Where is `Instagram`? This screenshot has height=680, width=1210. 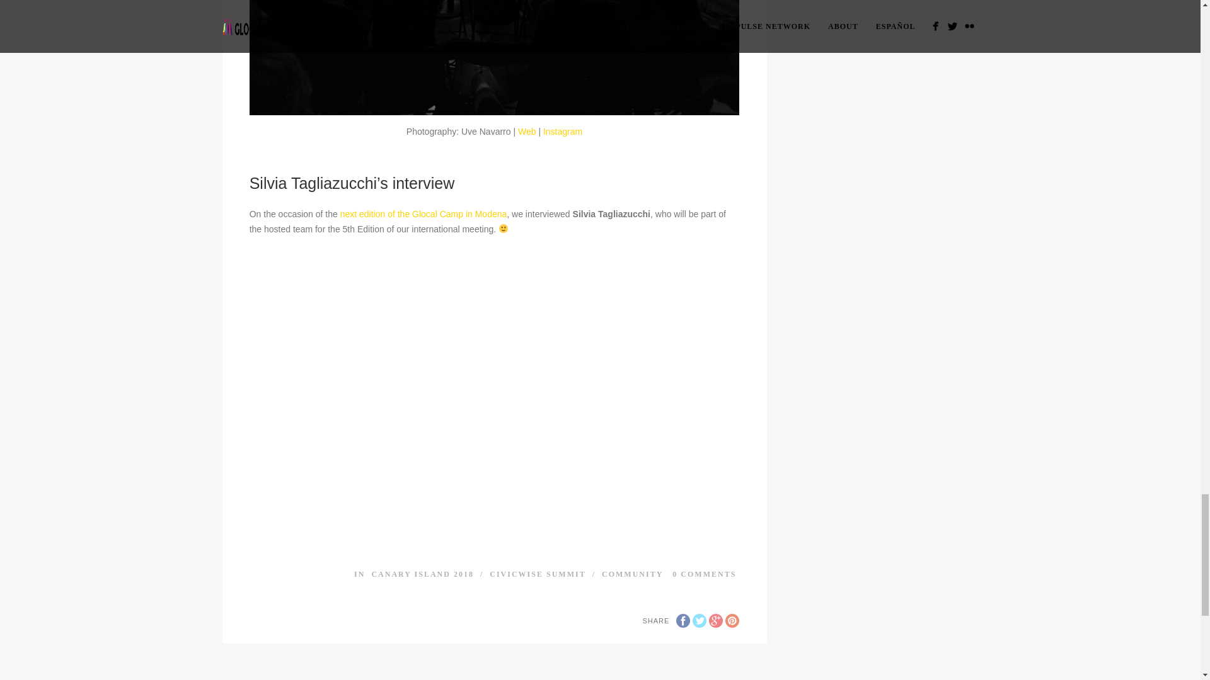
Instagram is located at coordinates (562, 131).